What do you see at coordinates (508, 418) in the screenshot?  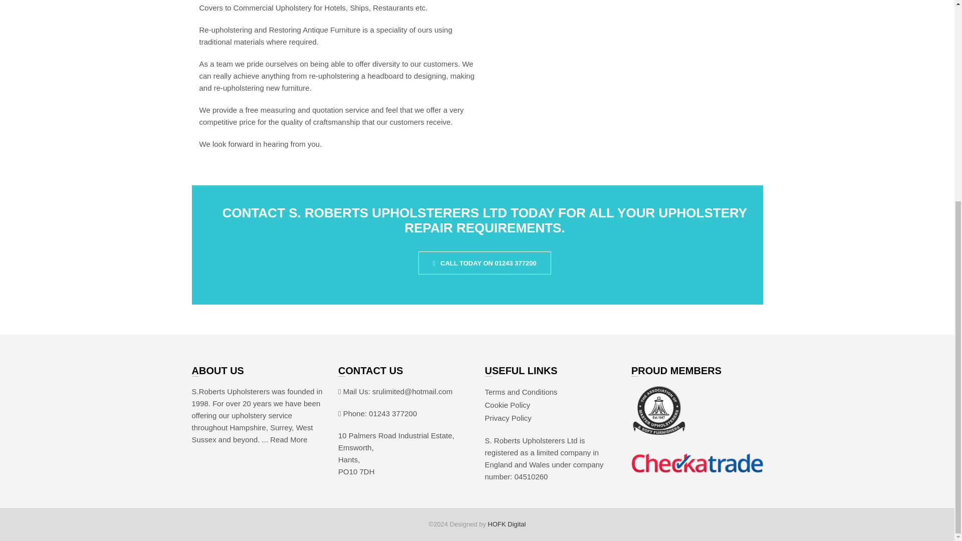 I see `Privacy Policy` at bounding box center [508, 418].